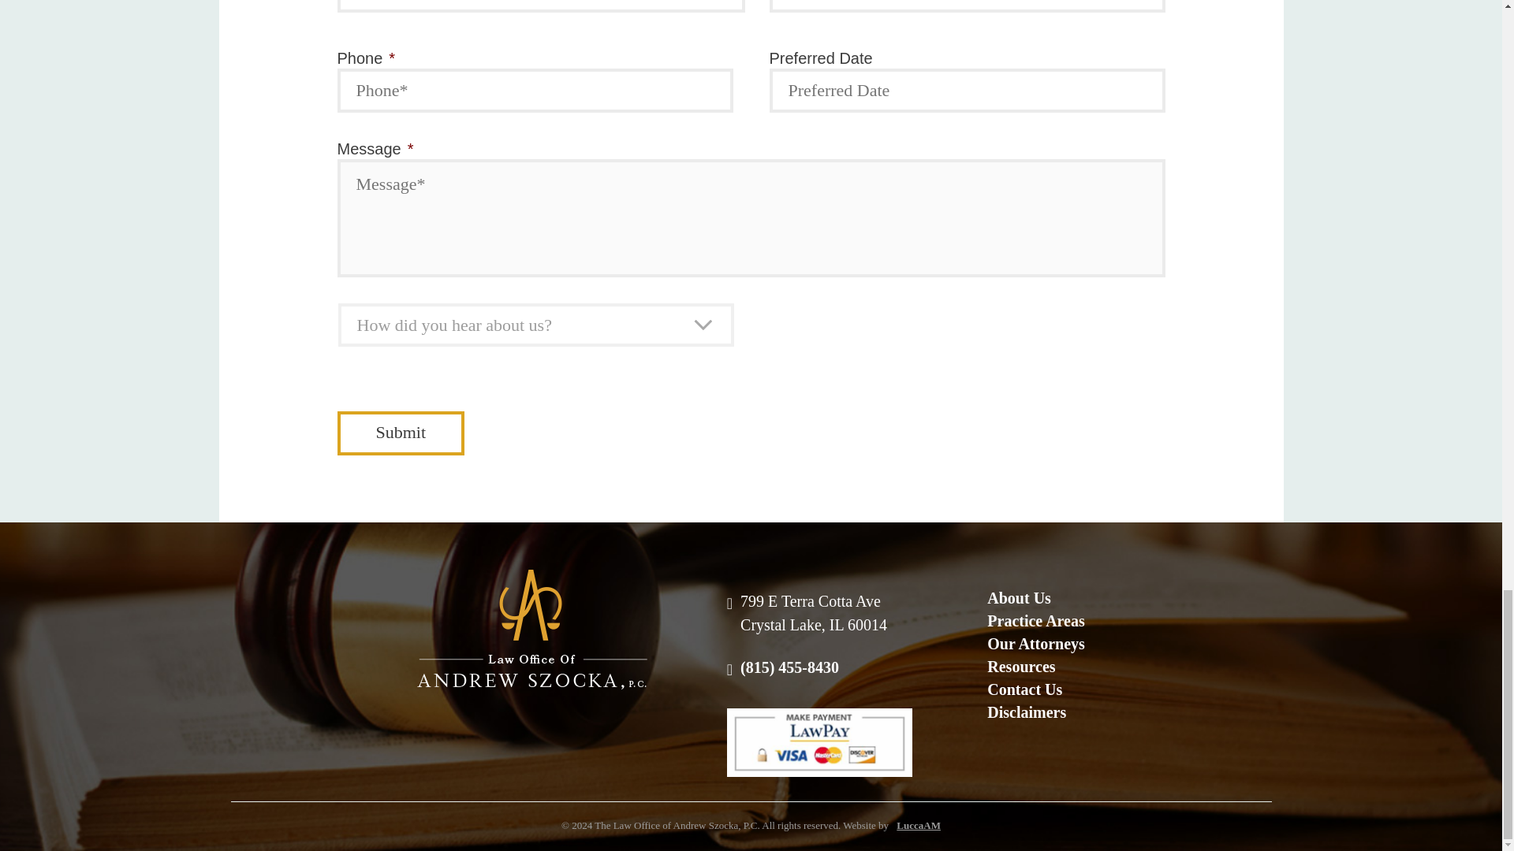 Image resolution: width=1514 pixels, height=851 pixels. I want to click on Resources, so click(1036, 667).